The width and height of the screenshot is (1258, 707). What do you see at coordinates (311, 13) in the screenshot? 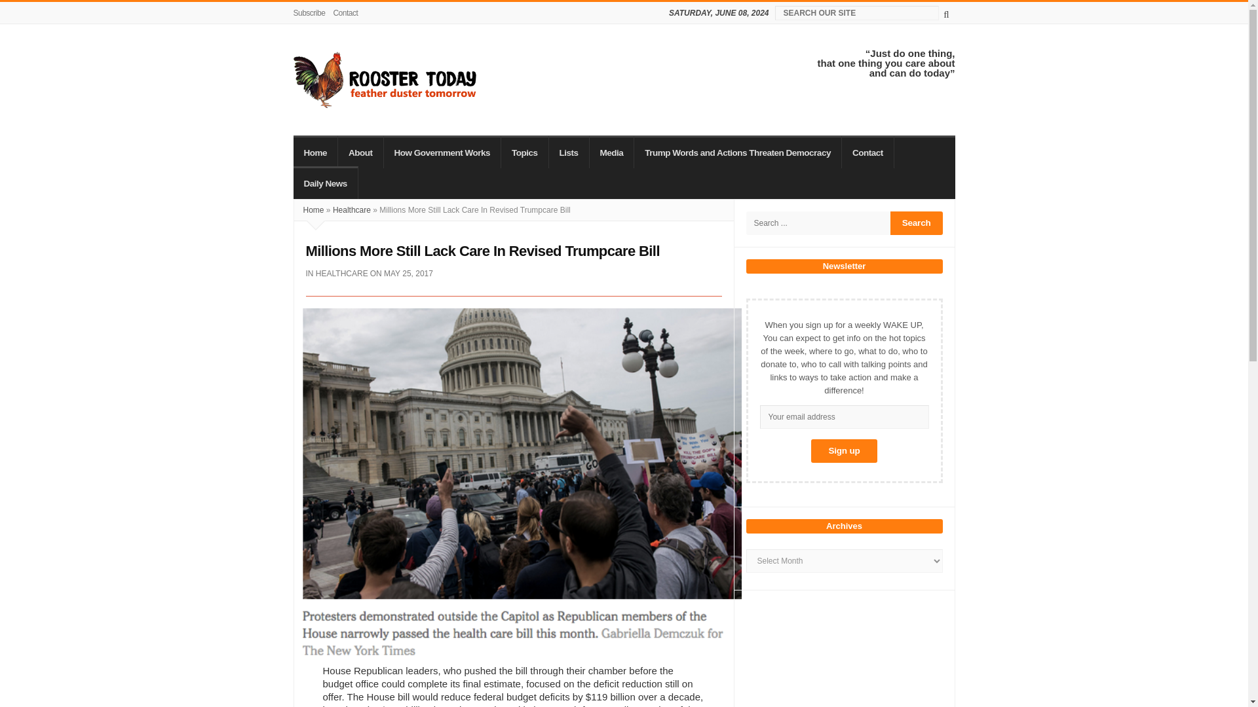
I see `Subscribe` at bounding box center [311, 13].